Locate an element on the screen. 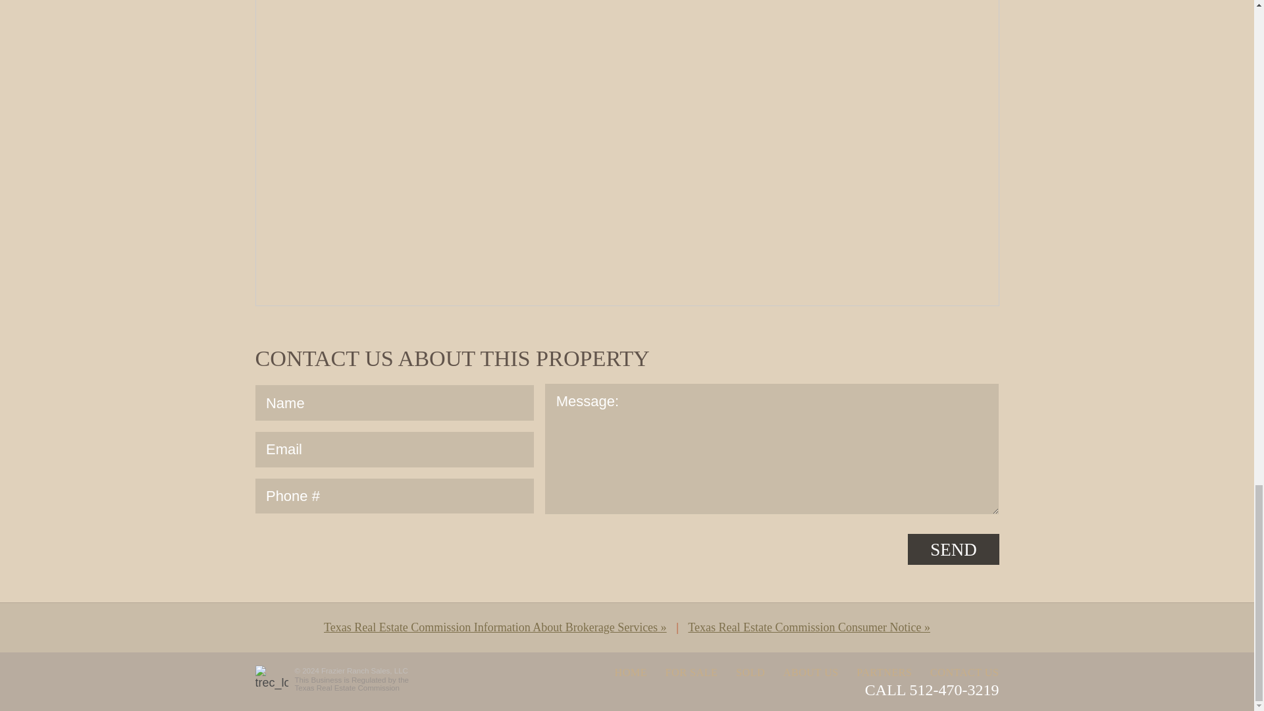 This screenshot has width=1264, height=711. 512-470-3219 is located at coordinates (955, 689).